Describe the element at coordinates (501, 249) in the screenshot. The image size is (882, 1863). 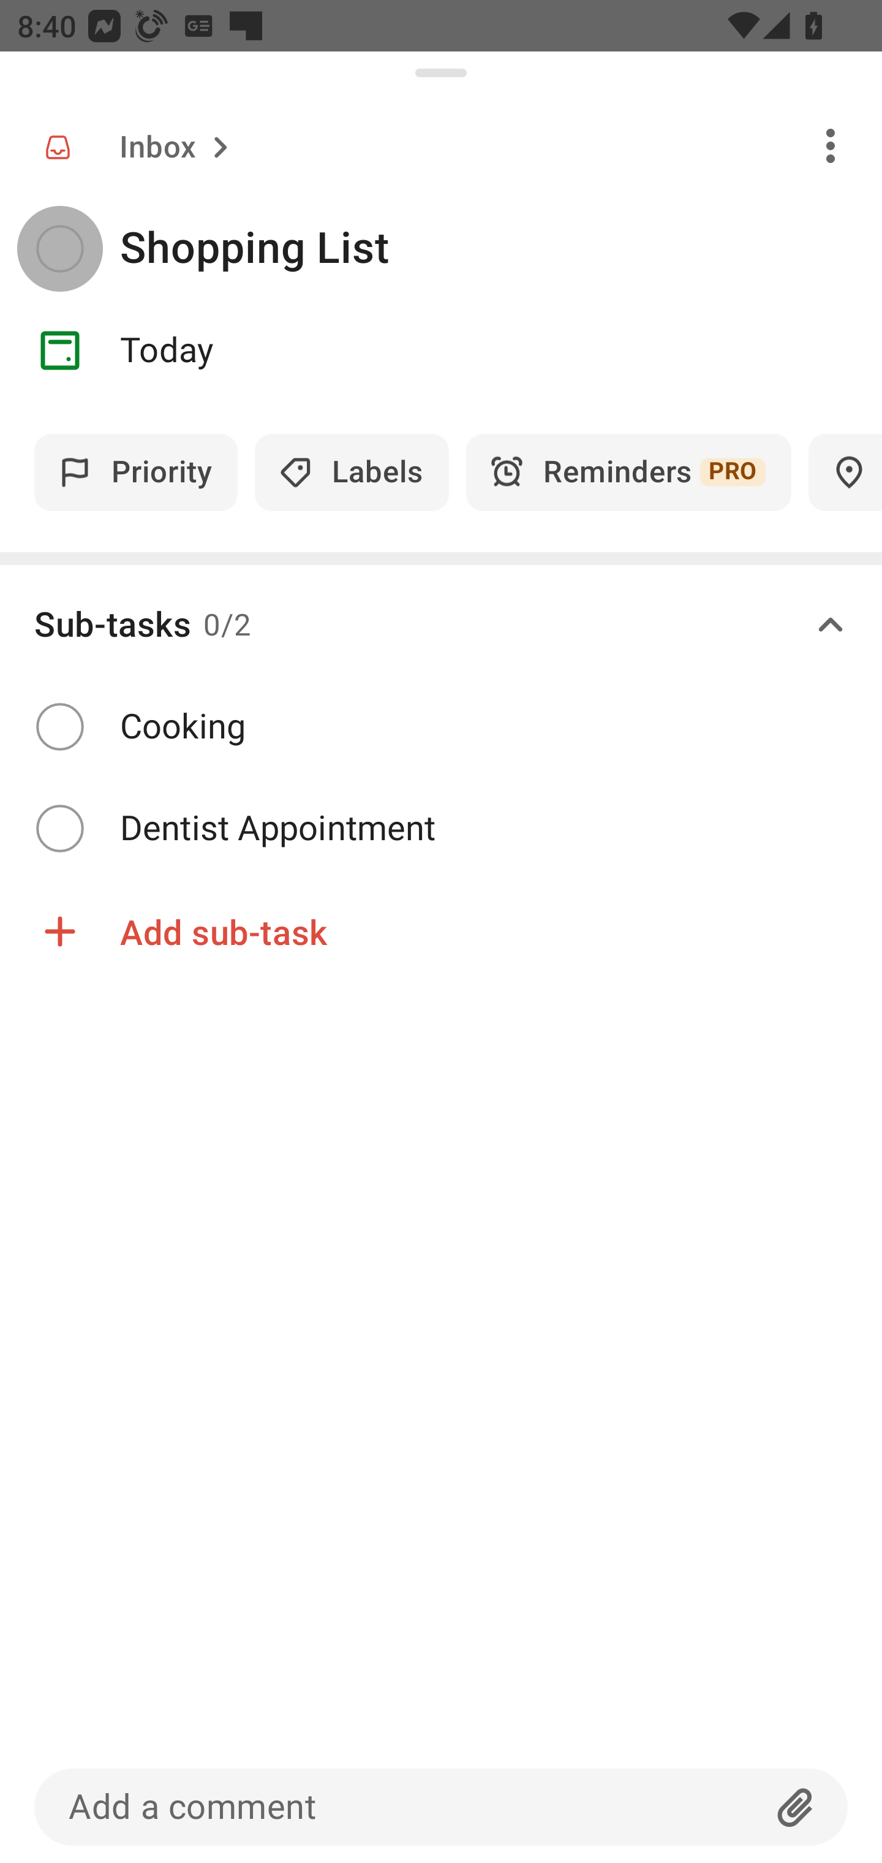
I see `Shopping List​` at that location.